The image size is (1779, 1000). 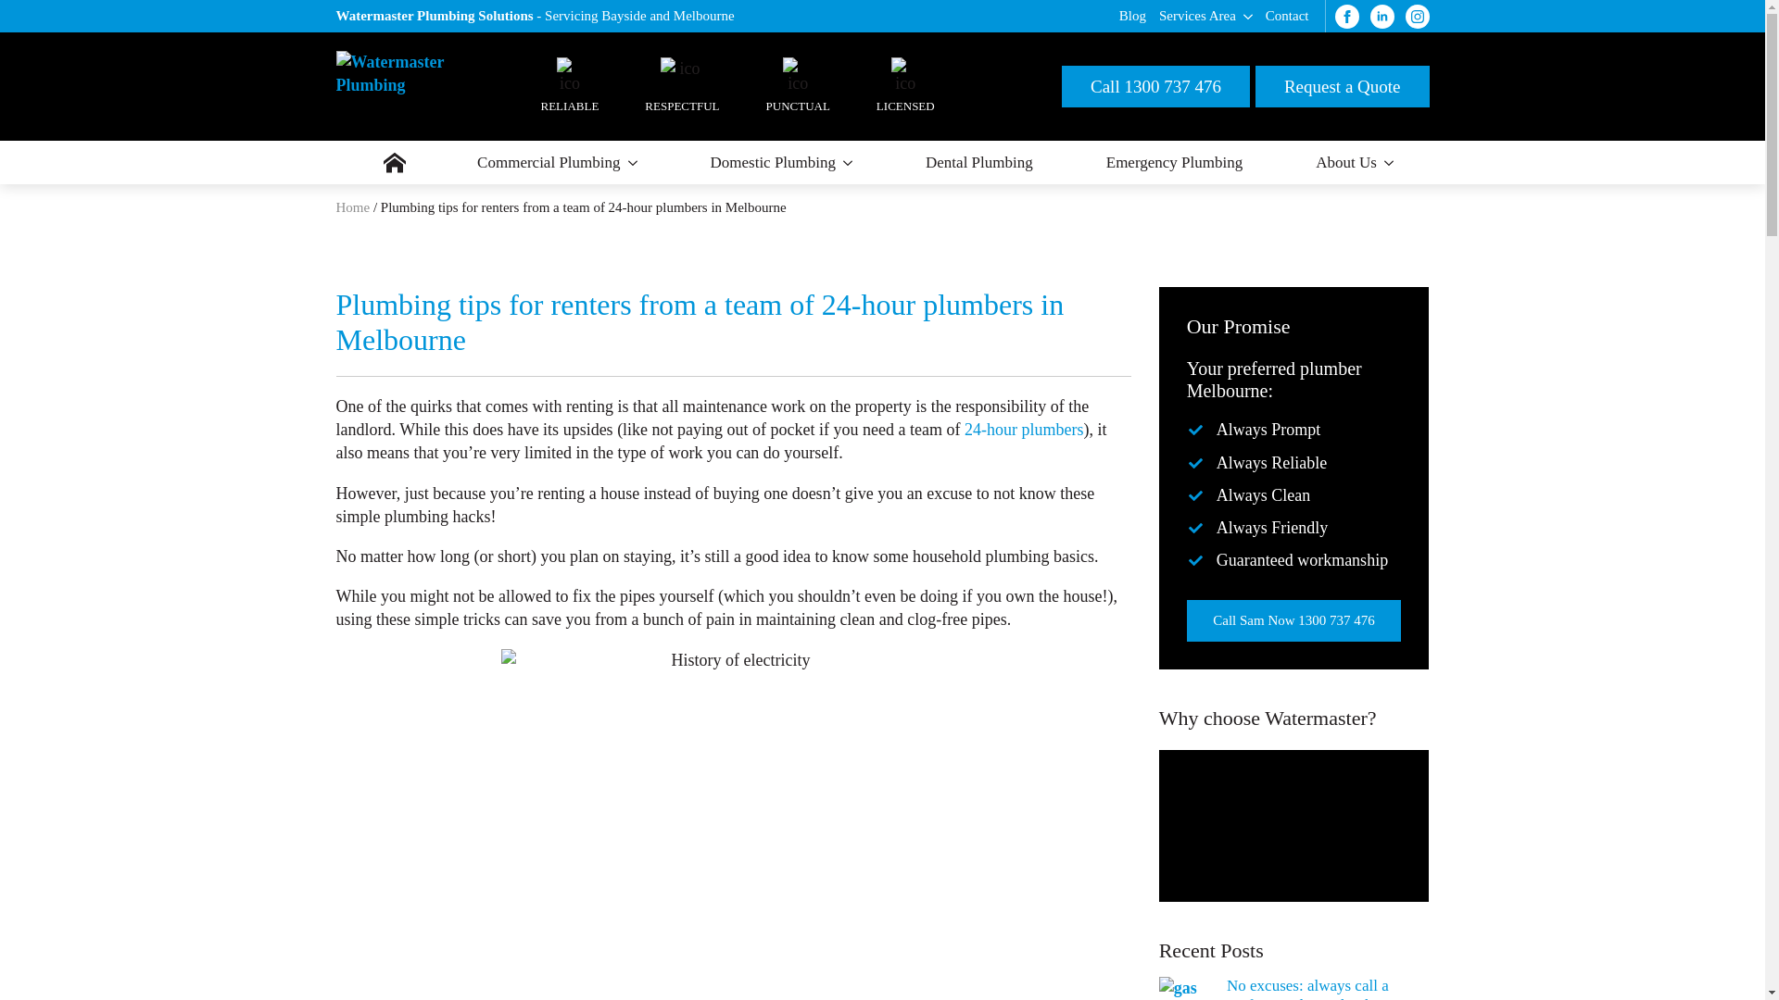 I want to click on Domestic Plumbing, so click(x=770, y=163).